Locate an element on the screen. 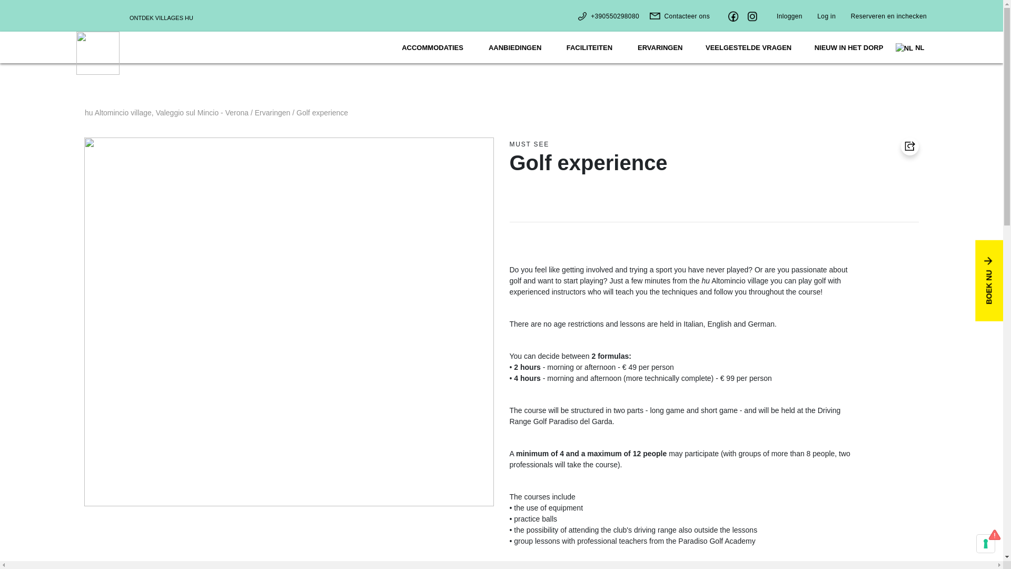 The height and width of the screenshot is (569, 1011). NL is located at coordinates (909, 48).